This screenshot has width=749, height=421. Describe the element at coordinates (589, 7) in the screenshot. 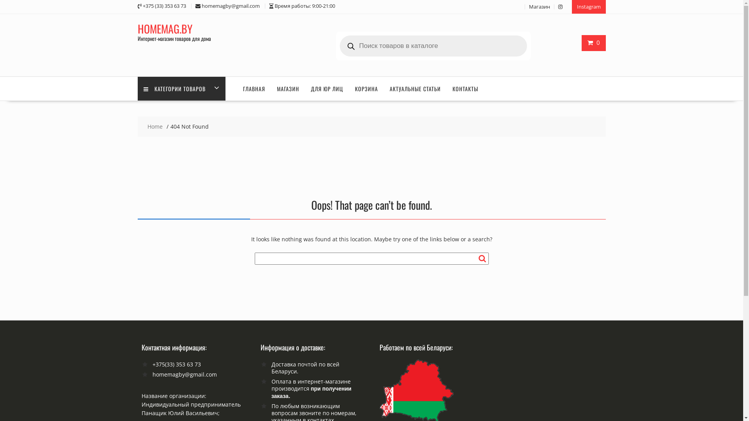

I see `Instagram` at that location.